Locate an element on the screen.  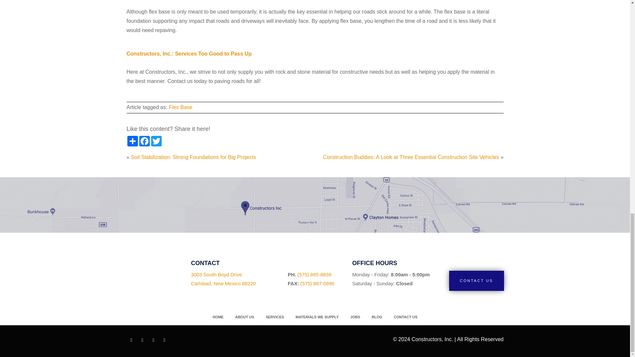
CONTACT US is located at coordinates (156, 141).